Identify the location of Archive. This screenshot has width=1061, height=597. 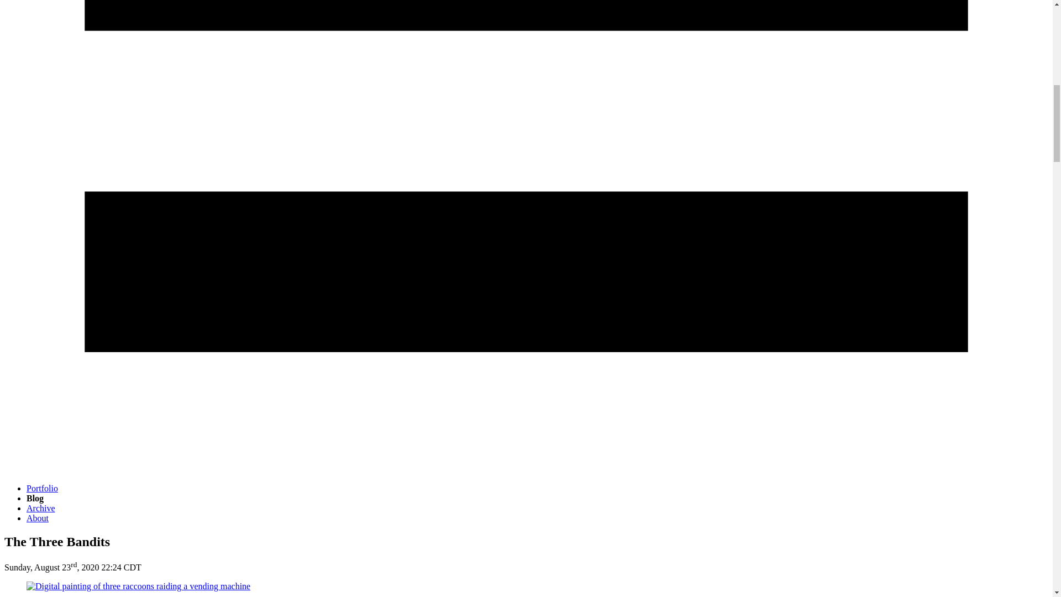
(41, 508).